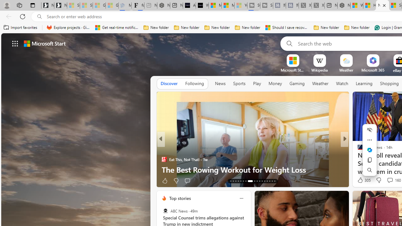 Image resolution: width=402 pixels, height=226 pixels. I want to click on AutomationID: tab-18, so click(243, 181).